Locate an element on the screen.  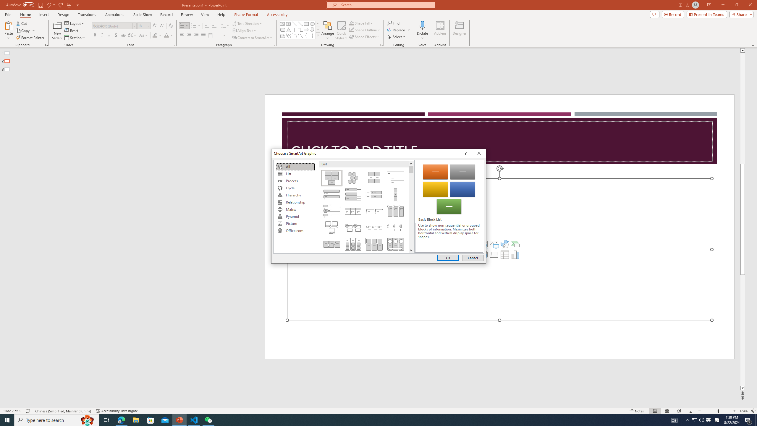
Vertical Box List is located at coordinates (352, 195).